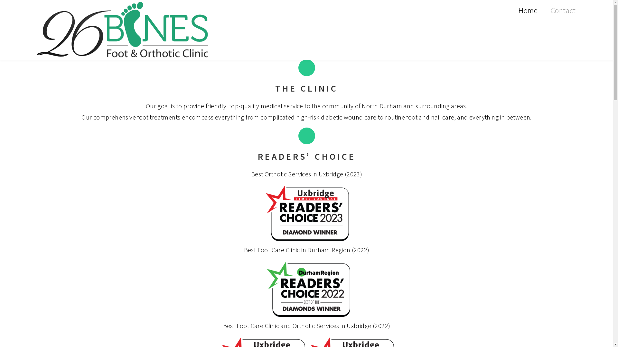 This screenshot has height=347, width=618. Describe the element at coordinates (122, 30) in the screenshot. I see `26 BONES LOGO` at that location.